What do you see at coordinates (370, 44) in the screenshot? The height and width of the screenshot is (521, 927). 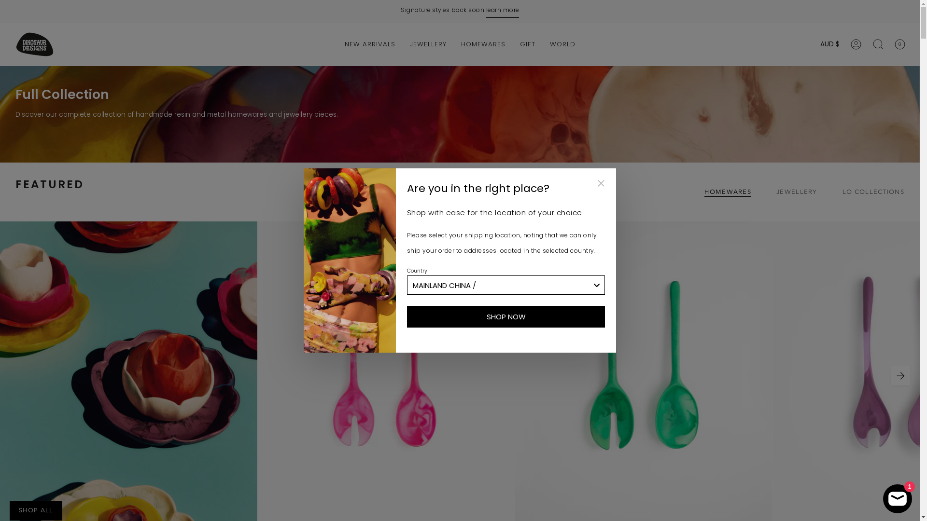 I see `NEW ARRIVALS` at bounding box center [370, 44].